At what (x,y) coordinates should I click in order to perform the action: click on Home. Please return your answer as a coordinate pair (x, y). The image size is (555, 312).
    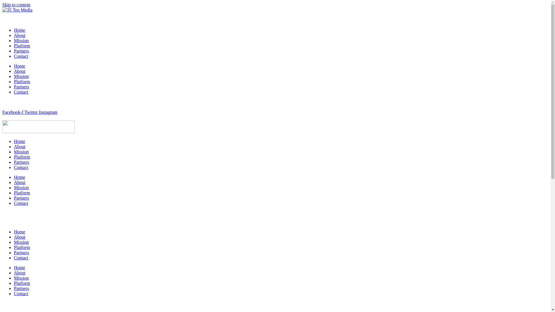
    Looking at the image, I should click on (20, 142).